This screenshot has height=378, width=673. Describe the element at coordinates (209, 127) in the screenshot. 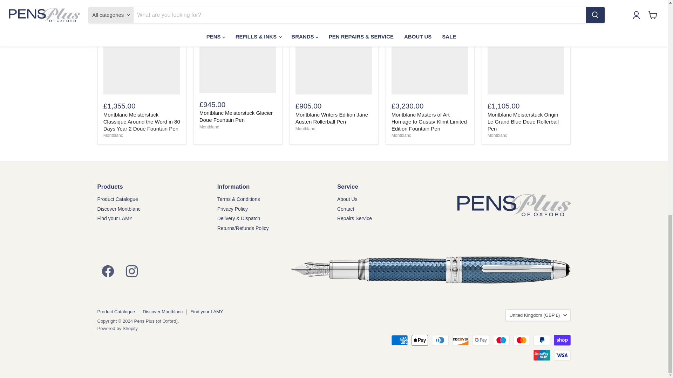

I see `Montblanc` at that location.